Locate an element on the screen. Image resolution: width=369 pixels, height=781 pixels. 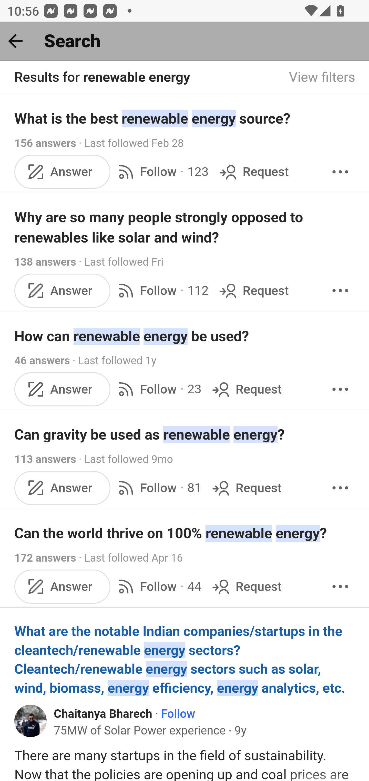
More is located at coordinates (340, 389).